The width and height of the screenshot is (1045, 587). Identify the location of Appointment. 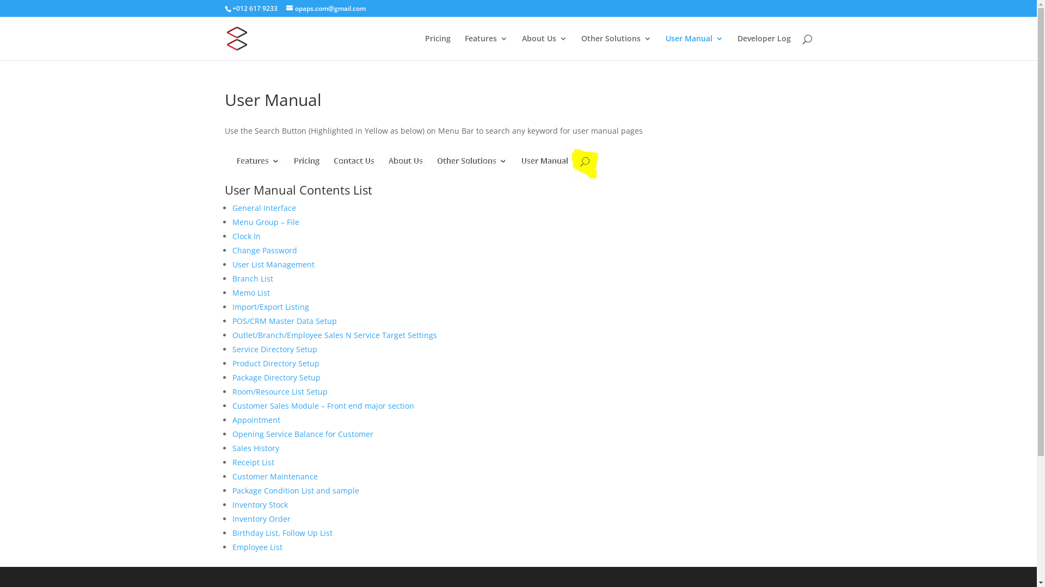
(256, 420).